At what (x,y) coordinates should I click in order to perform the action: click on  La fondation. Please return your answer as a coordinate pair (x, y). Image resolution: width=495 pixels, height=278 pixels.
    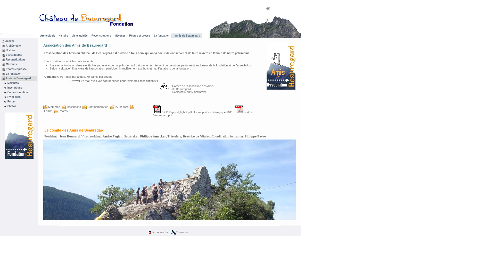
    Looking at the image, I should click on (161, 36).